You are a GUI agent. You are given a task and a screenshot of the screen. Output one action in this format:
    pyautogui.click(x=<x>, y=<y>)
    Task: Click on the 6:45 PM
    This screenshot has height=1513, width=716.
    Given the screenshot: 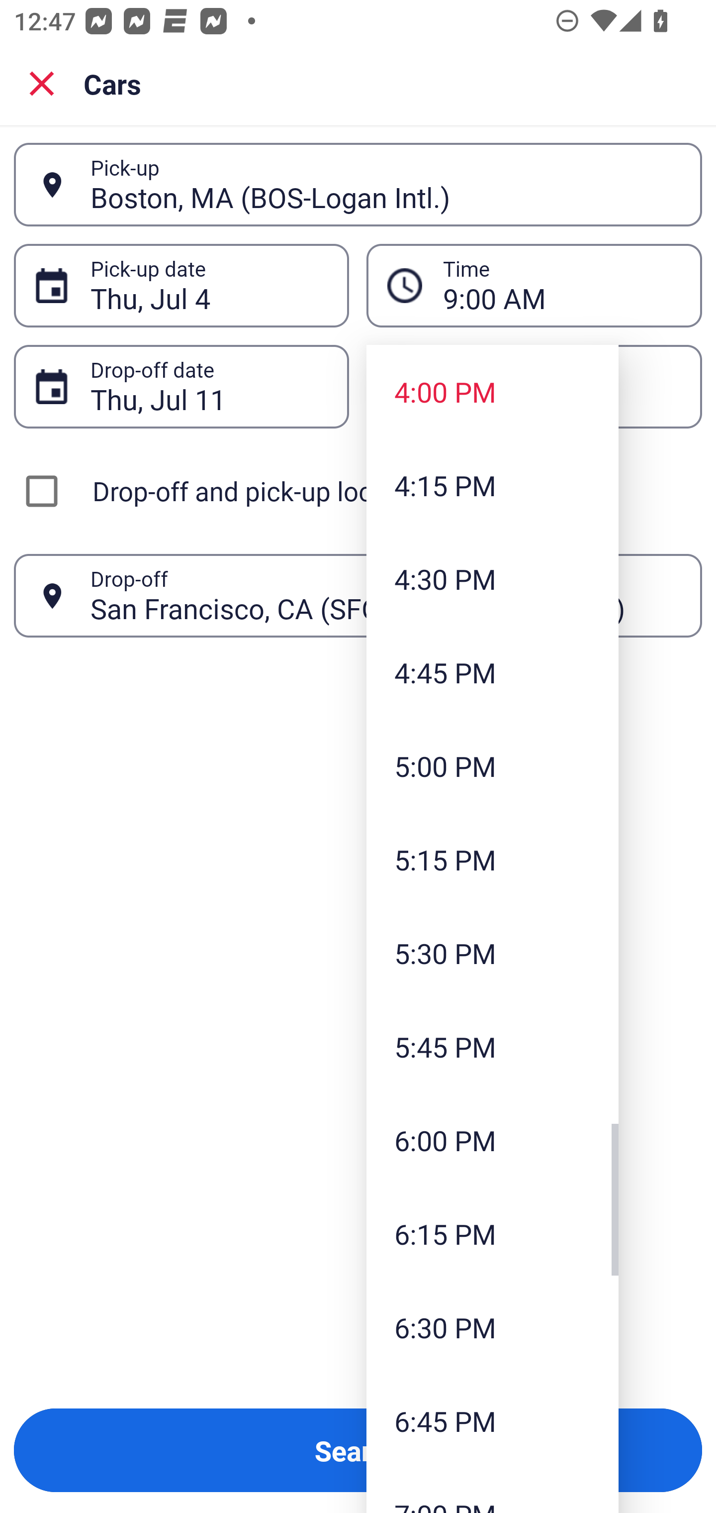 What is the action you would take?
    pyautogui.click(x=492, y=1420)
    